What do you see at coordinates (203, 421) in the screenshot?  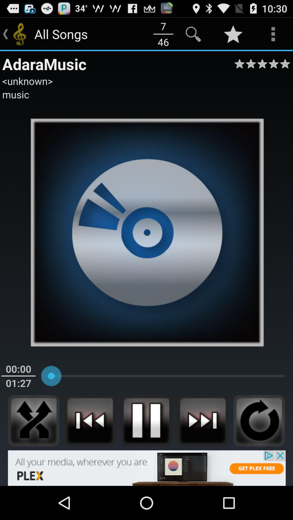 I see `advance song` at bounding box center [203, 421].